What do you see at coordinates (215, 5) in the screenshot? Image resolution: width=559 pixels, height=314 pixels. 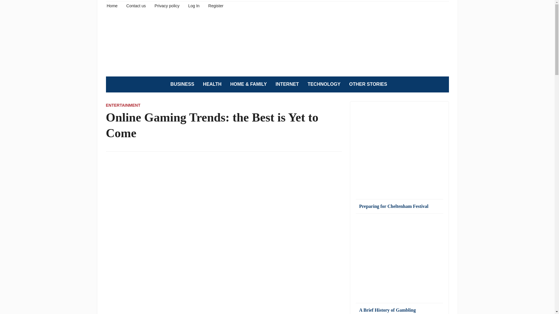 I see `Register` at bounding box center [215, 5].